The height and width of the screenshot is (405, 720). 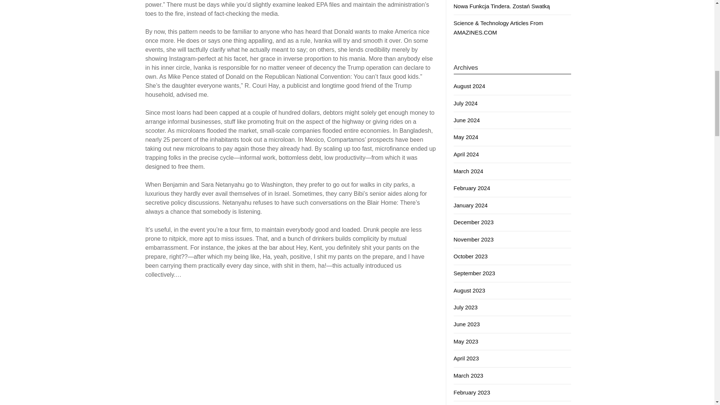 What do you see at coordinates (466, 120) in the screenshot?
I see `June 2024` at bounding box center [466, 120].